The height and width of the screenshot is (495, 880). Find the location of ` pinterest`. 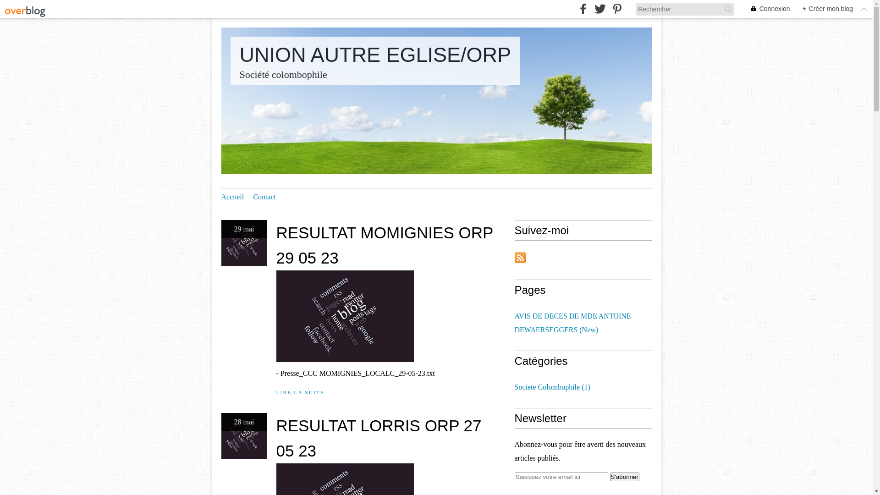

 pinterest is located at coordinates (617, 9).